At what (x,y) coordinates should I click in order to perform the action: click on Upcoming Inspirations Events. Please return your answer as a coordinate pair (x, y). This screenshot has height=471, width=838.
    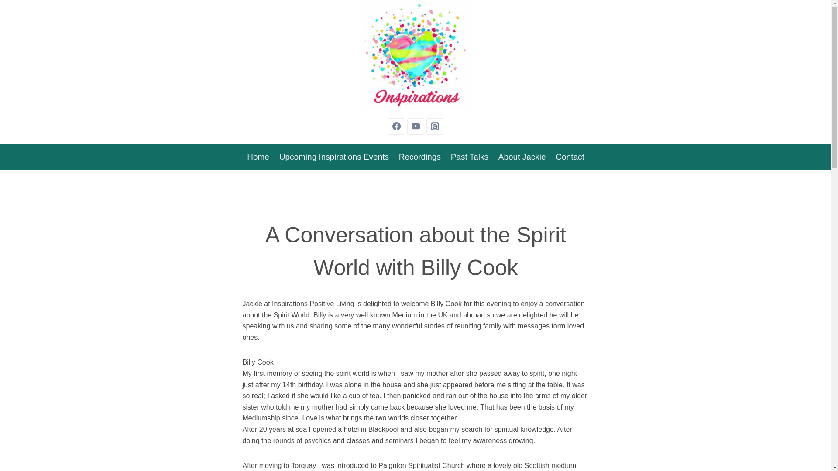
    Looking at the image, I should click on (333, 156).